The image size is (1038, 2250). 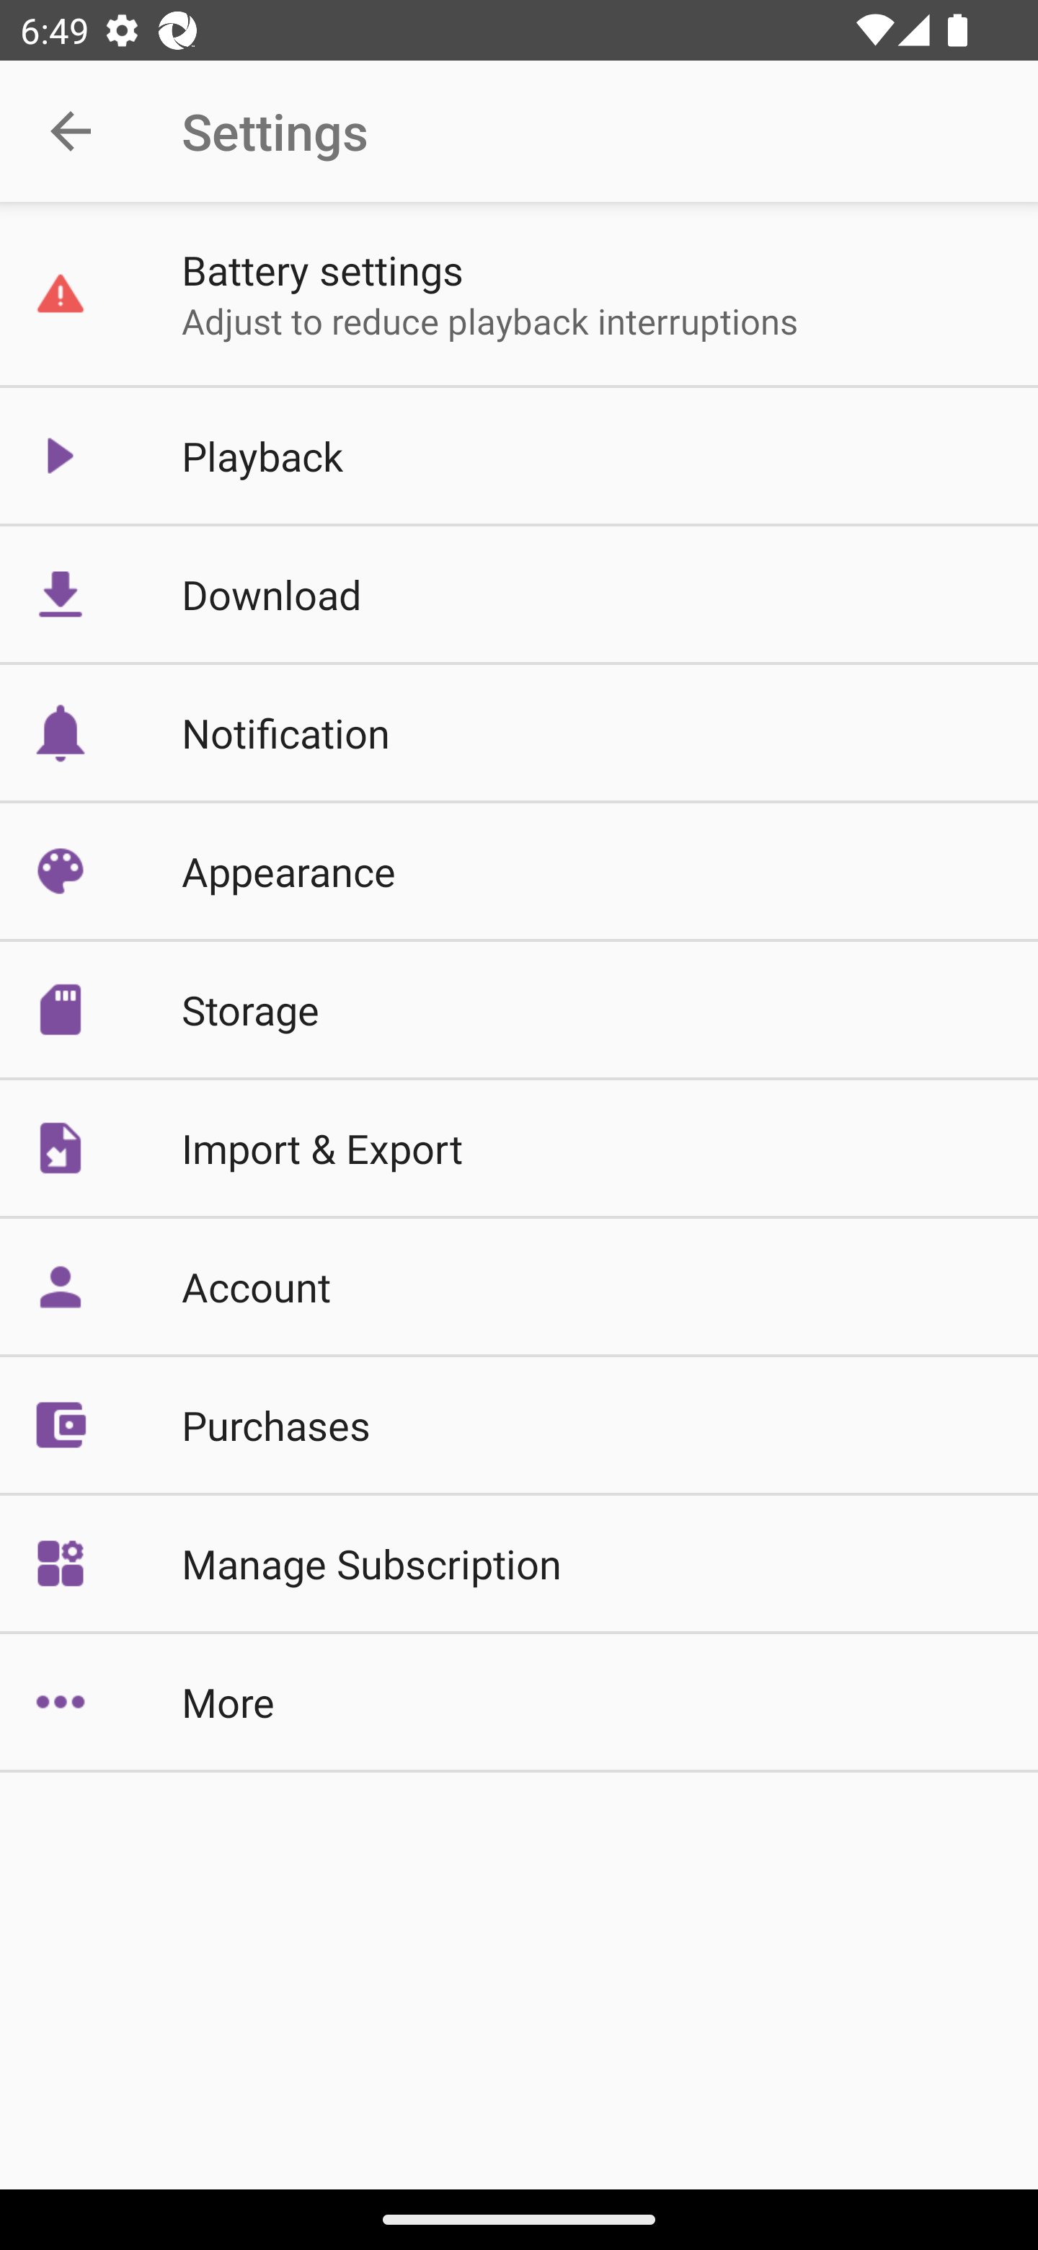 What do you see at coordinates (519, 1702) in the screenshot?
I see `More` at bounding box center [519, 1702].